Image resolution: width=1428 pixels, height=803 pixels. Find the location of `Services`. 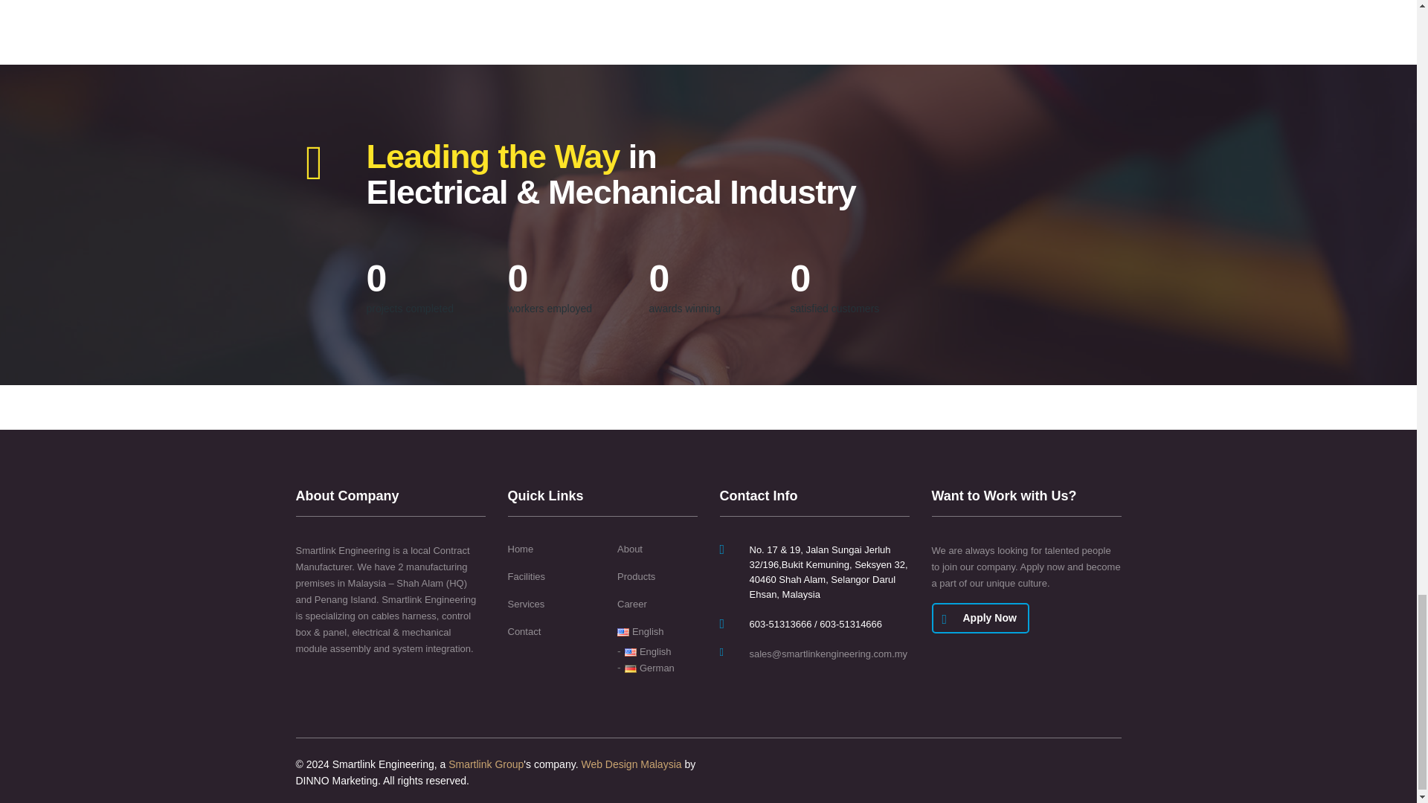

Services is located at coordinates (525, 604).